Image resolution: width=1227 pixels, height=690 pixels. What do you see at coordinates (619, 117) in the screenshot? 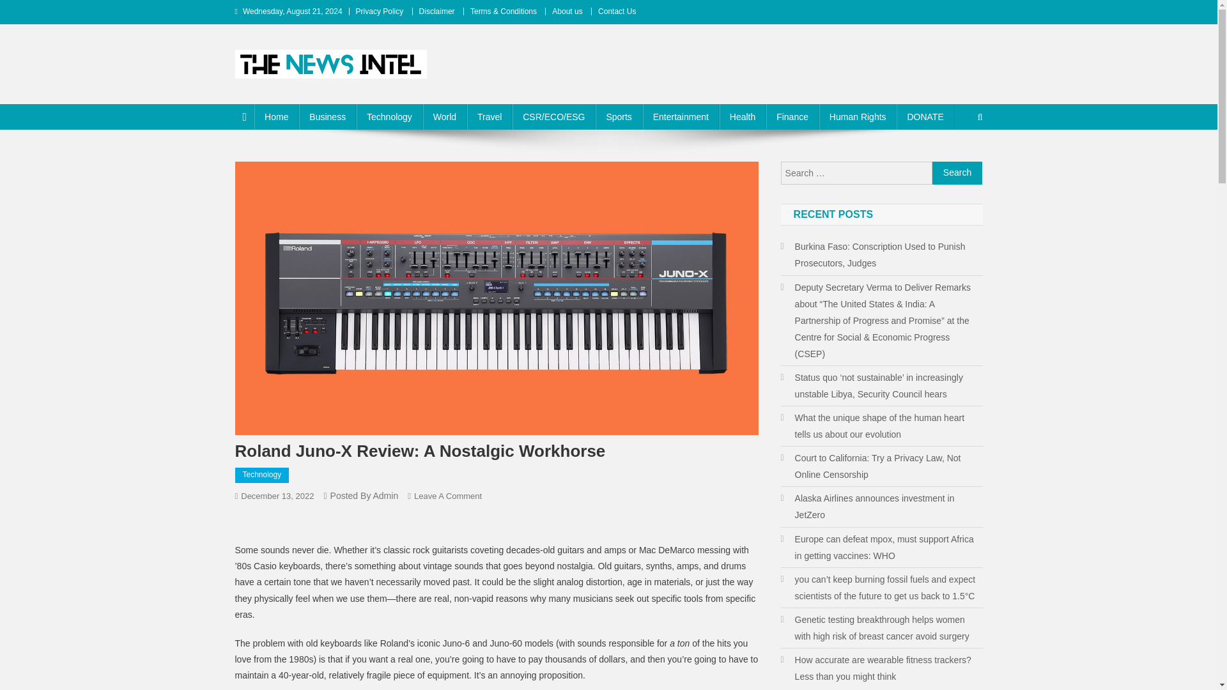
I see `Sports` at bounding box center [619, 117].